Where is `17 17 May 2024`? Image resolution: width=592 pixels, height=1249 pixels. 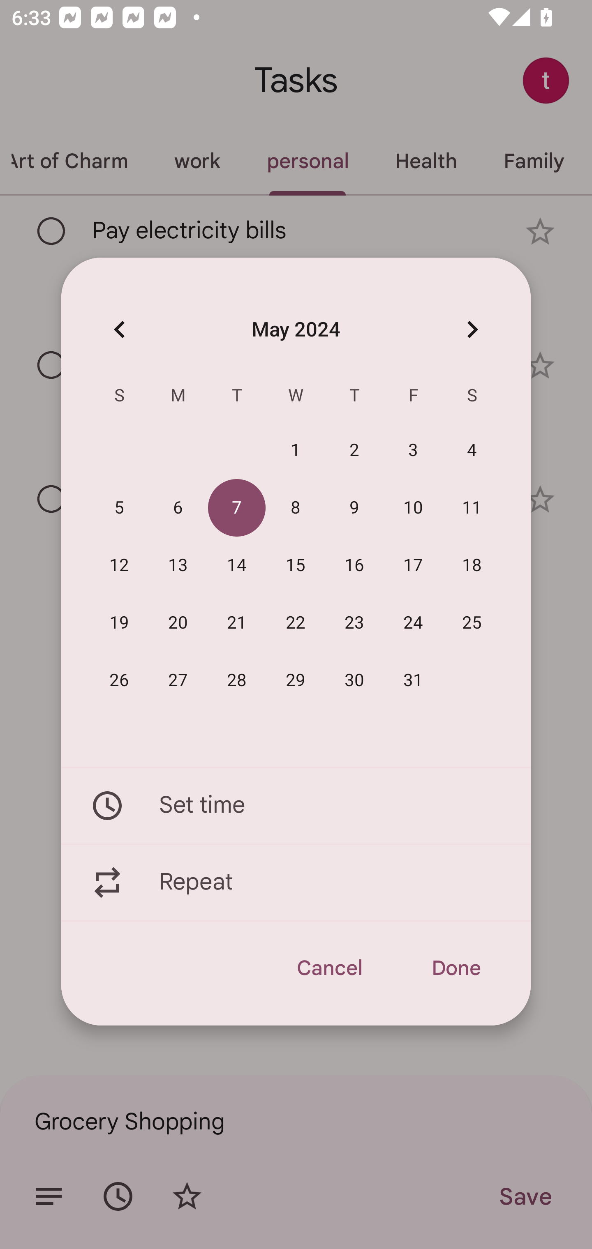 17 17 May 2024 is located at coordinates (414, 566).